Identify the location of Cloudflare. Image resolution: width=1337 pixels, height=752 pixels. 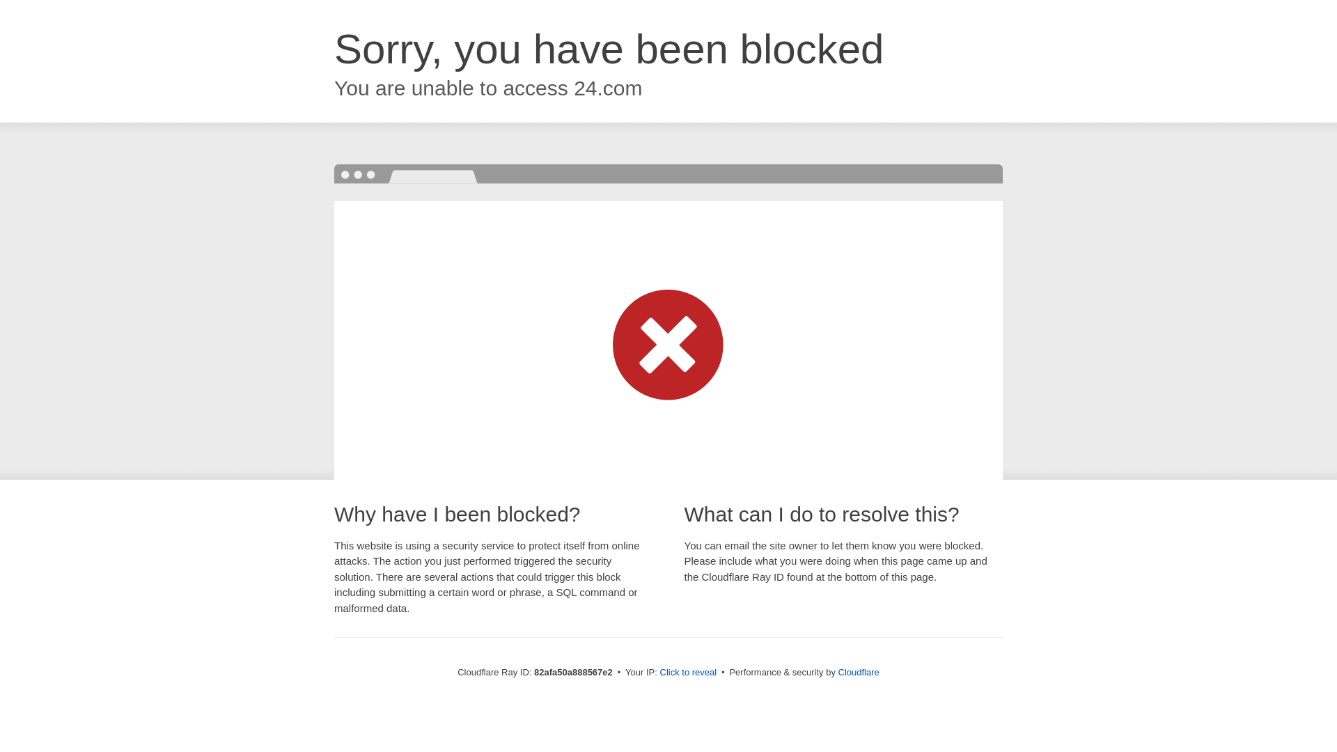
(859, 673).